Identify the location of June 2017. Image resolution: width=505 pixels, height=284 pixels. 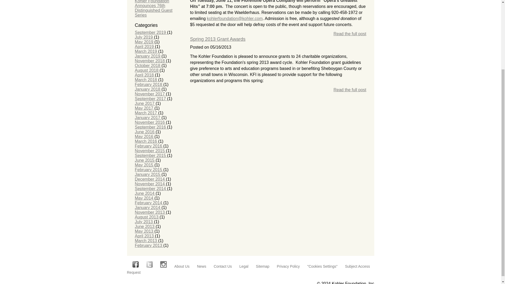
(145, 103).